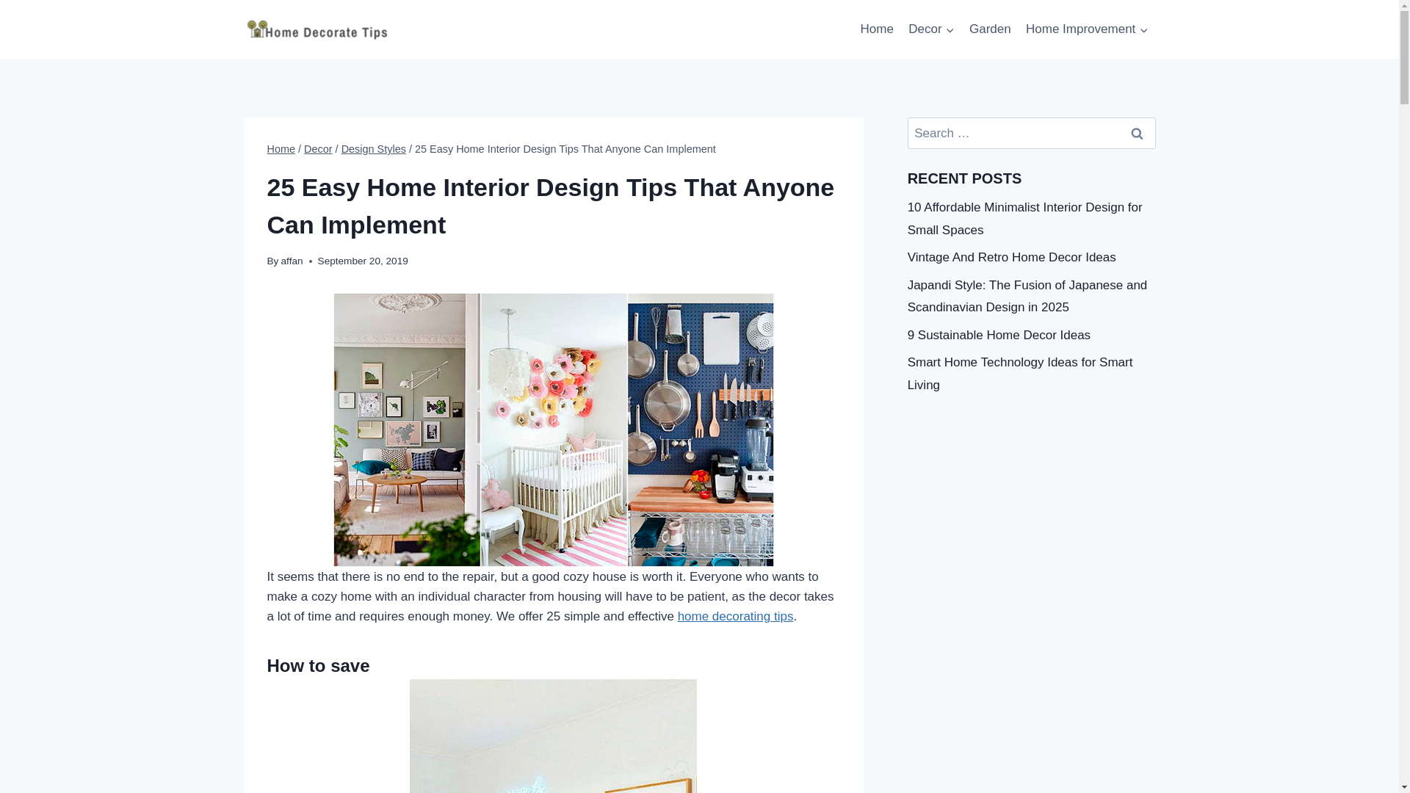 The height and width of the screenshot is (793, 1410). What do you see at coordinates (373, 148) in the screenshot?
I see `Design Styles` at bounding box center [373, 148].